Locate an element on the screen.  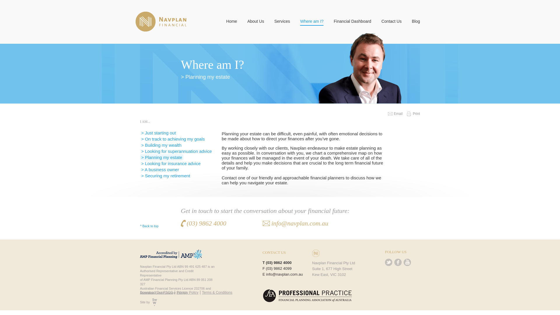
Home is located at coordinates (232, 22).